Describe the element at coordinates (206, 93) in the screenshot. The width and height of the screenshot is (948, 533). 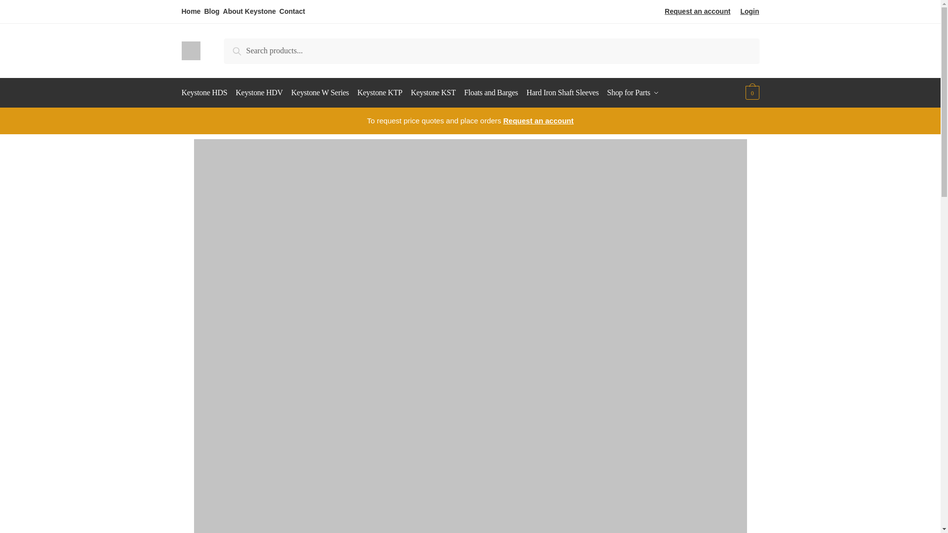
I see `Keystone HDS` at that location.